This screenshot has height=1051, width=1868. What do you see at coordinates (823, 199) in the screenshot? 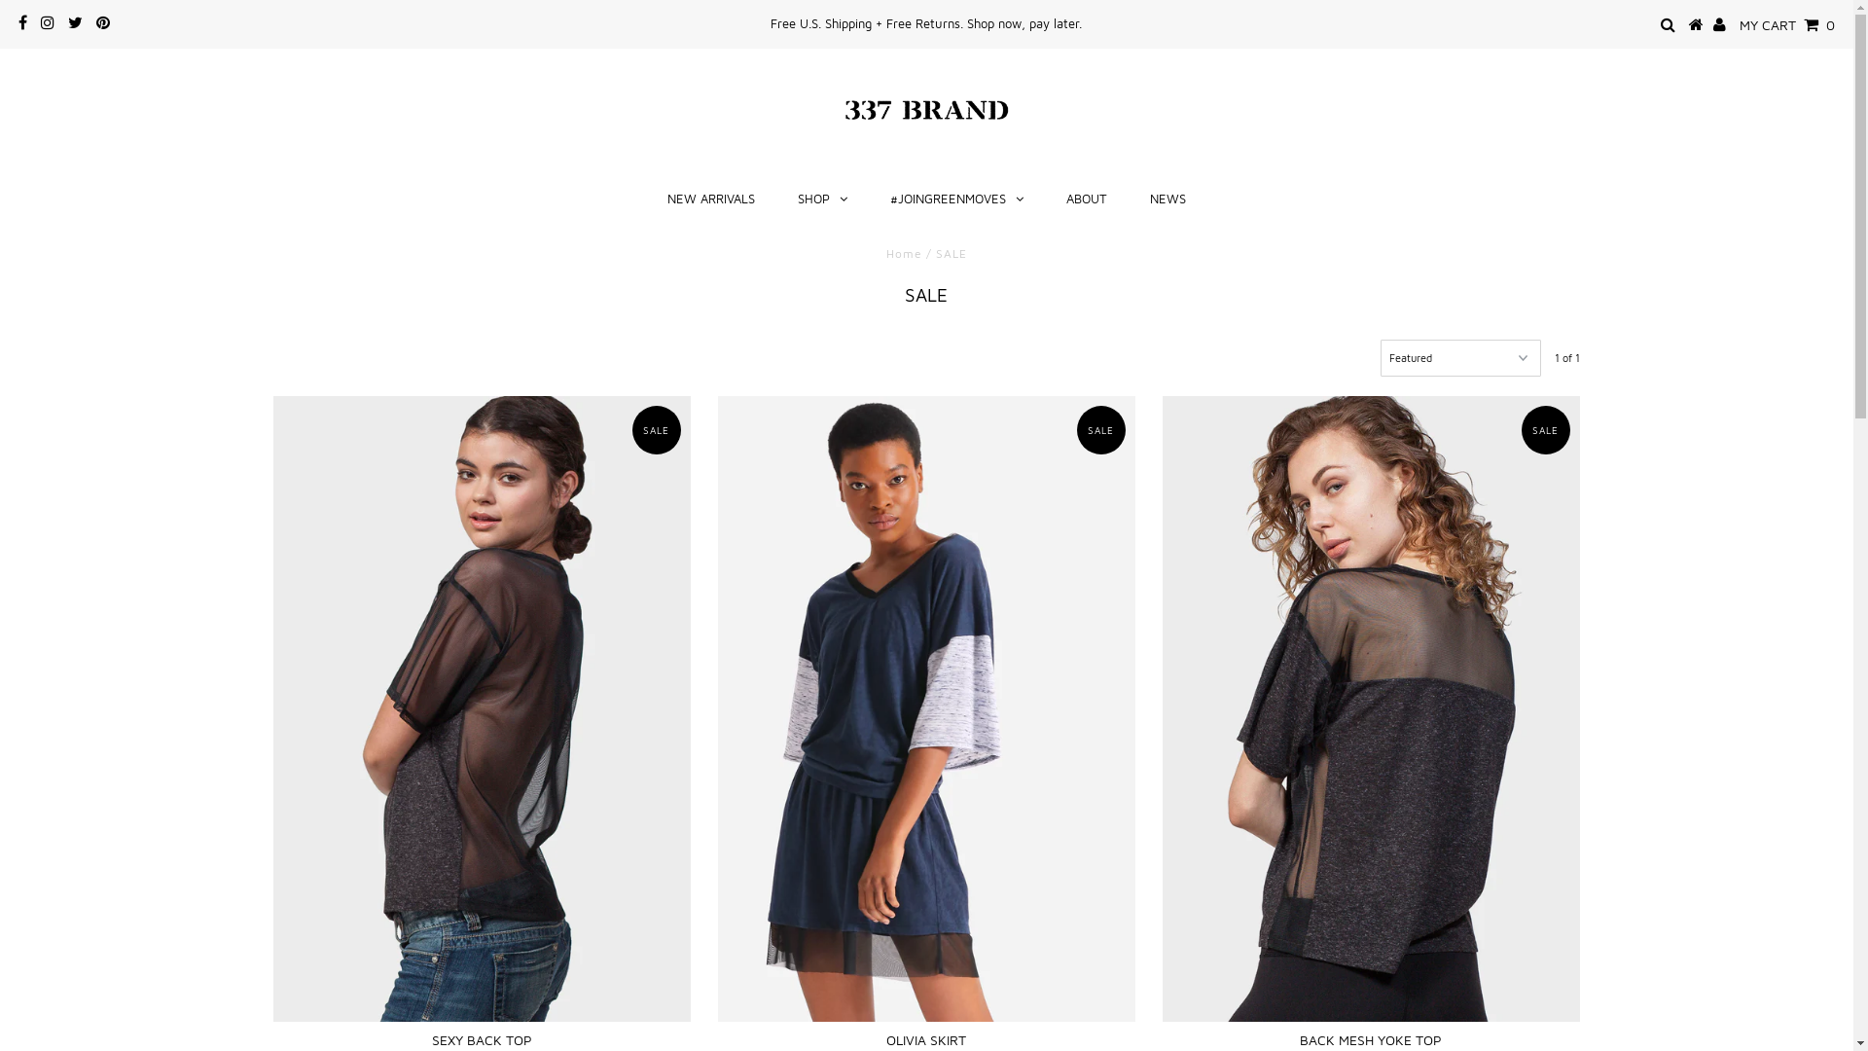
I see `SHOP` at bounding box center [823, 199].